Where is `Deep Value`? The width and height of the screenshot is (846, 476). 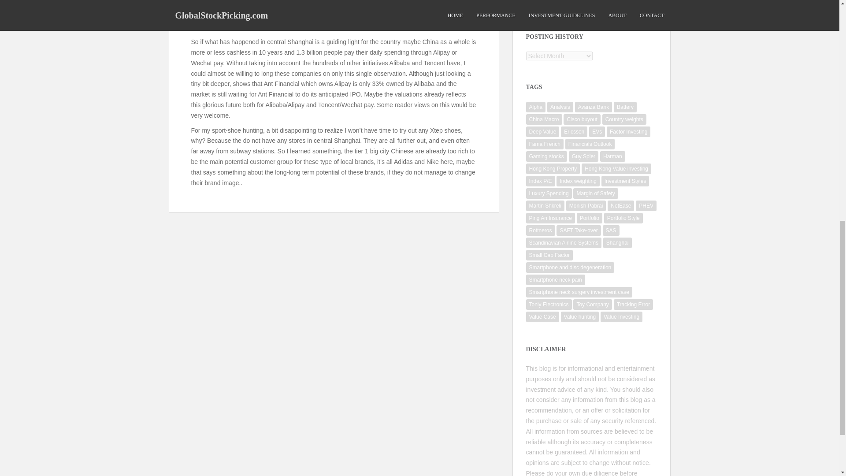 Deep Value is located at coordinates (543, 132).